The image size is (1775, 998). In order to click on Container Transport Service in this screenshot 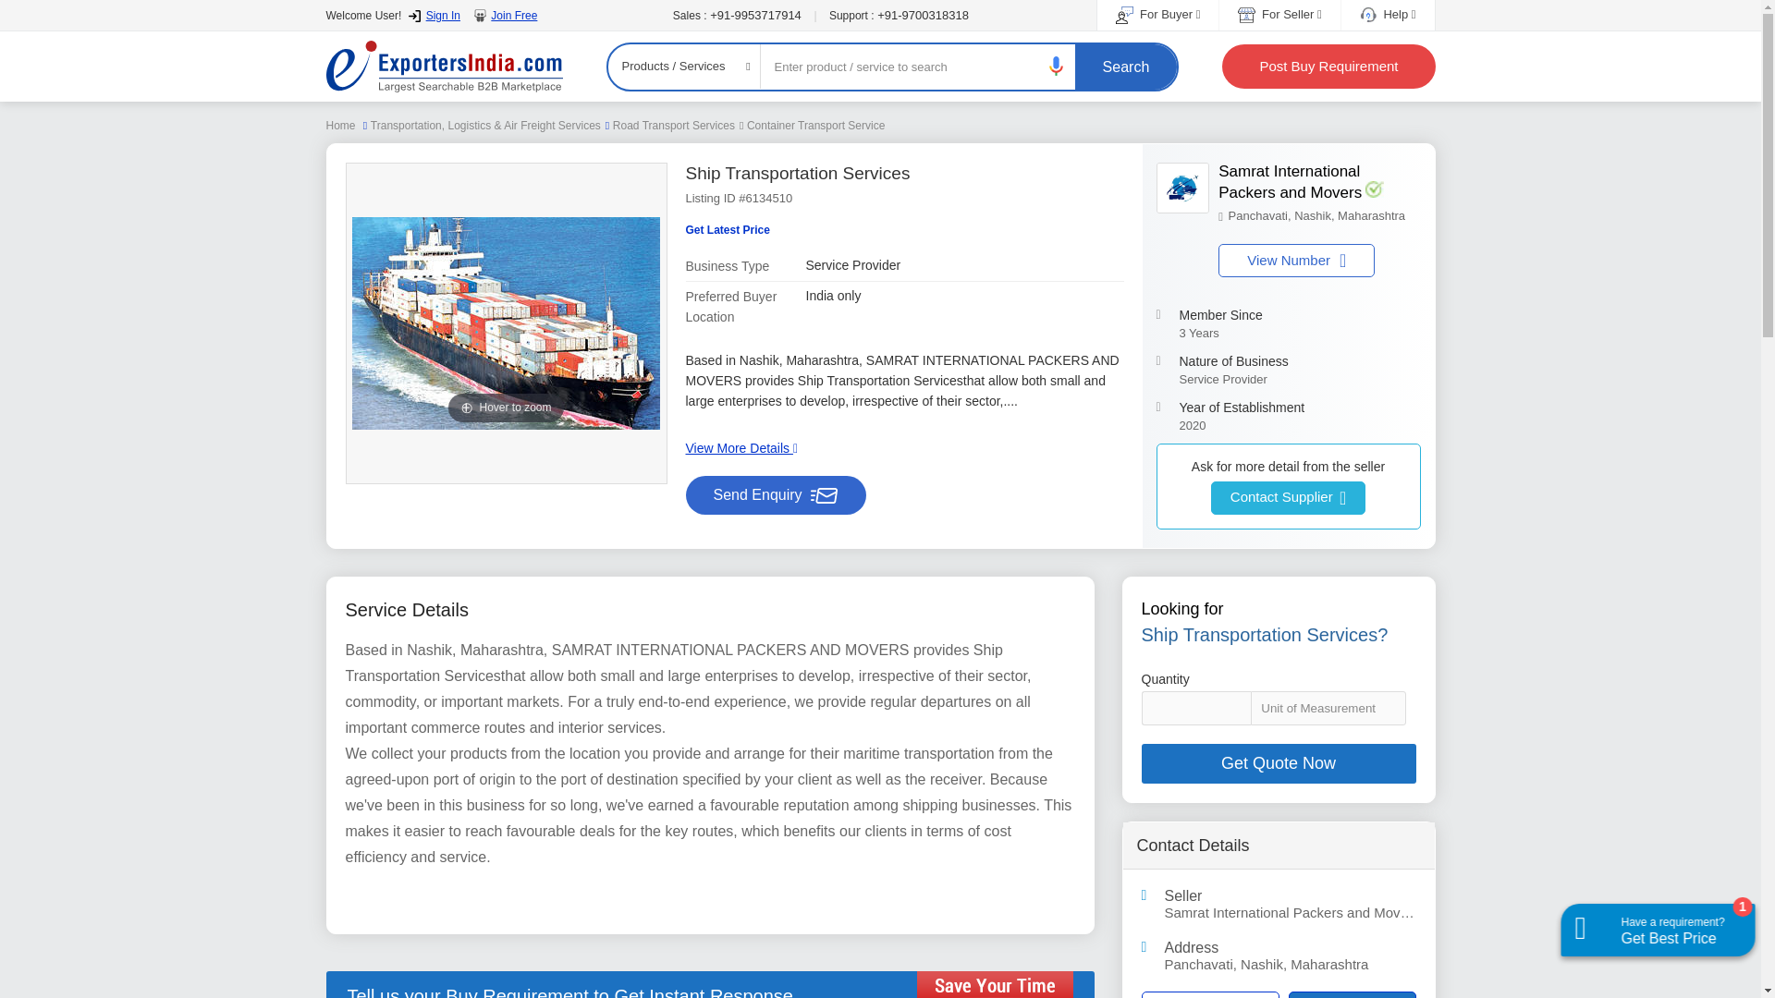, I will do `click(815, 125)`.